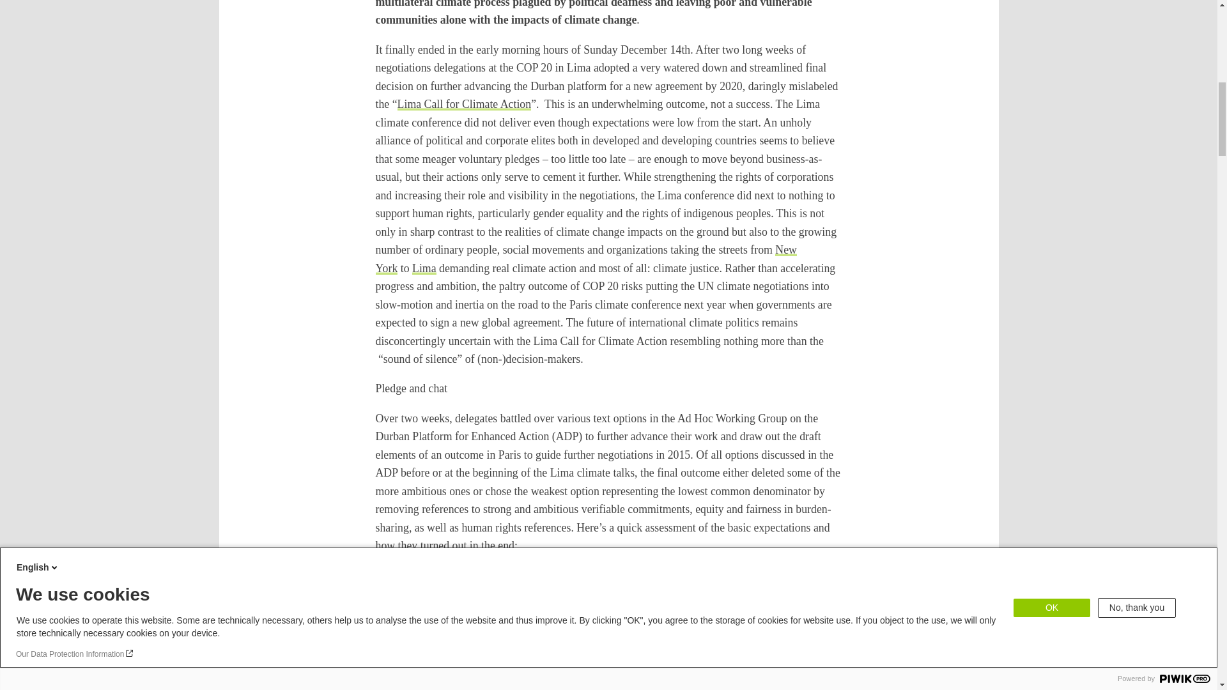 This screenshot has width=1227, height=690. What do you see at coordinates (714, 671) in the screenshot?
I see `decided` at bounding box center [714, 671].